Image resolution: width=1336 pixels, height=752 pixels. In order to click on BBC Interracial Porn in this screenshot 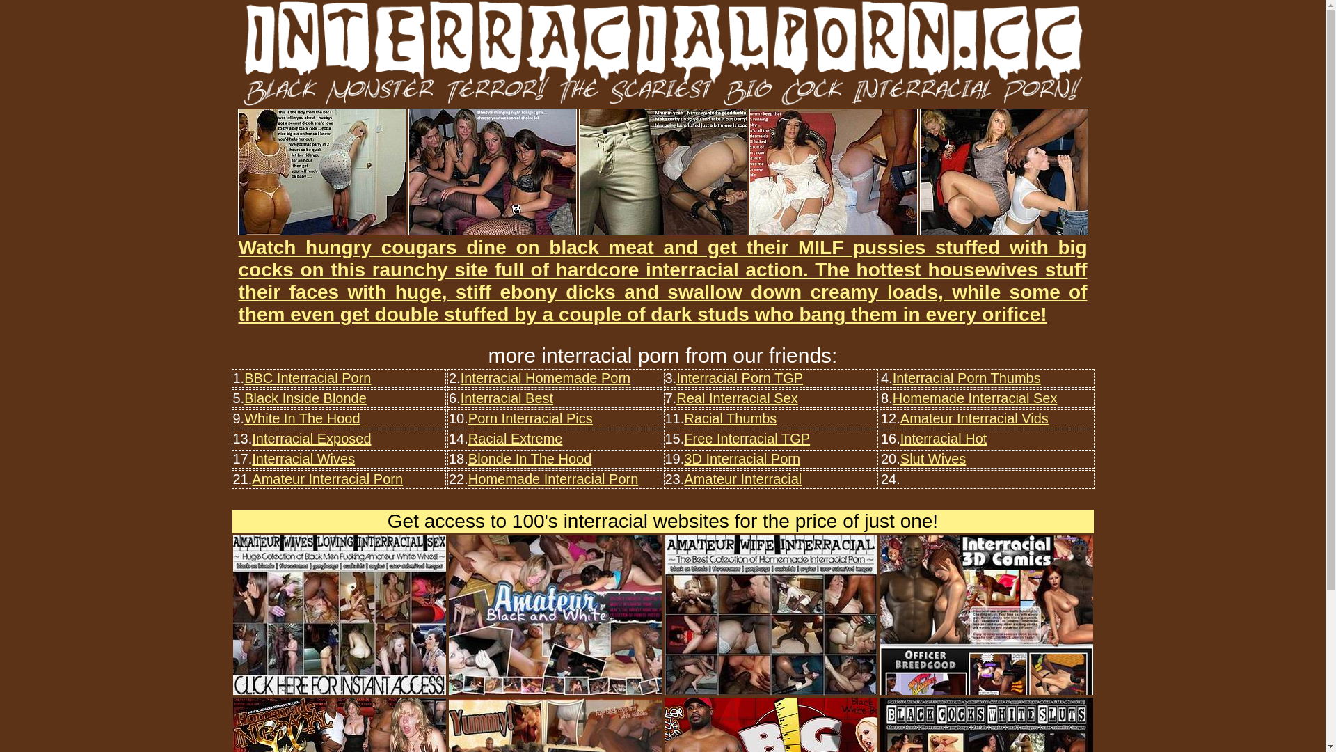, I will do `click(308, 378)`.